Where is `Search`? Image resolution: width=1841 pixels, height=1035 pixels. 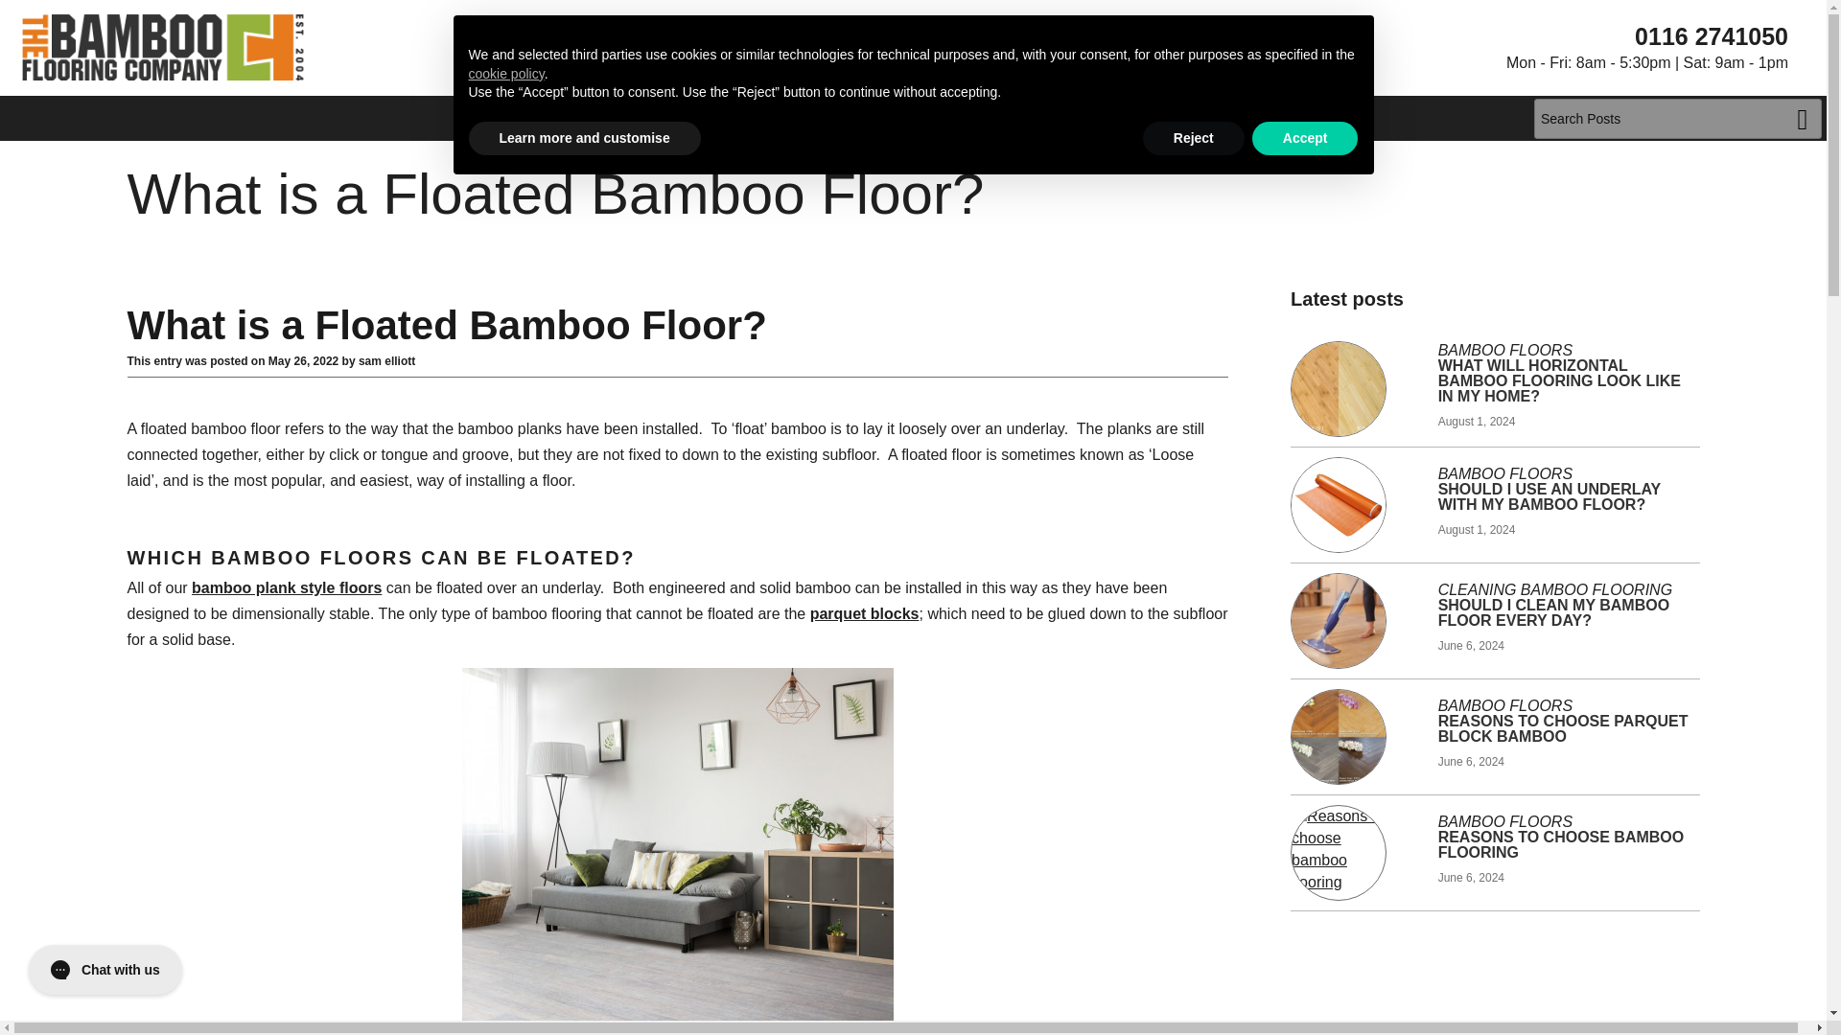 Search is located at coordinates (1803, 118).